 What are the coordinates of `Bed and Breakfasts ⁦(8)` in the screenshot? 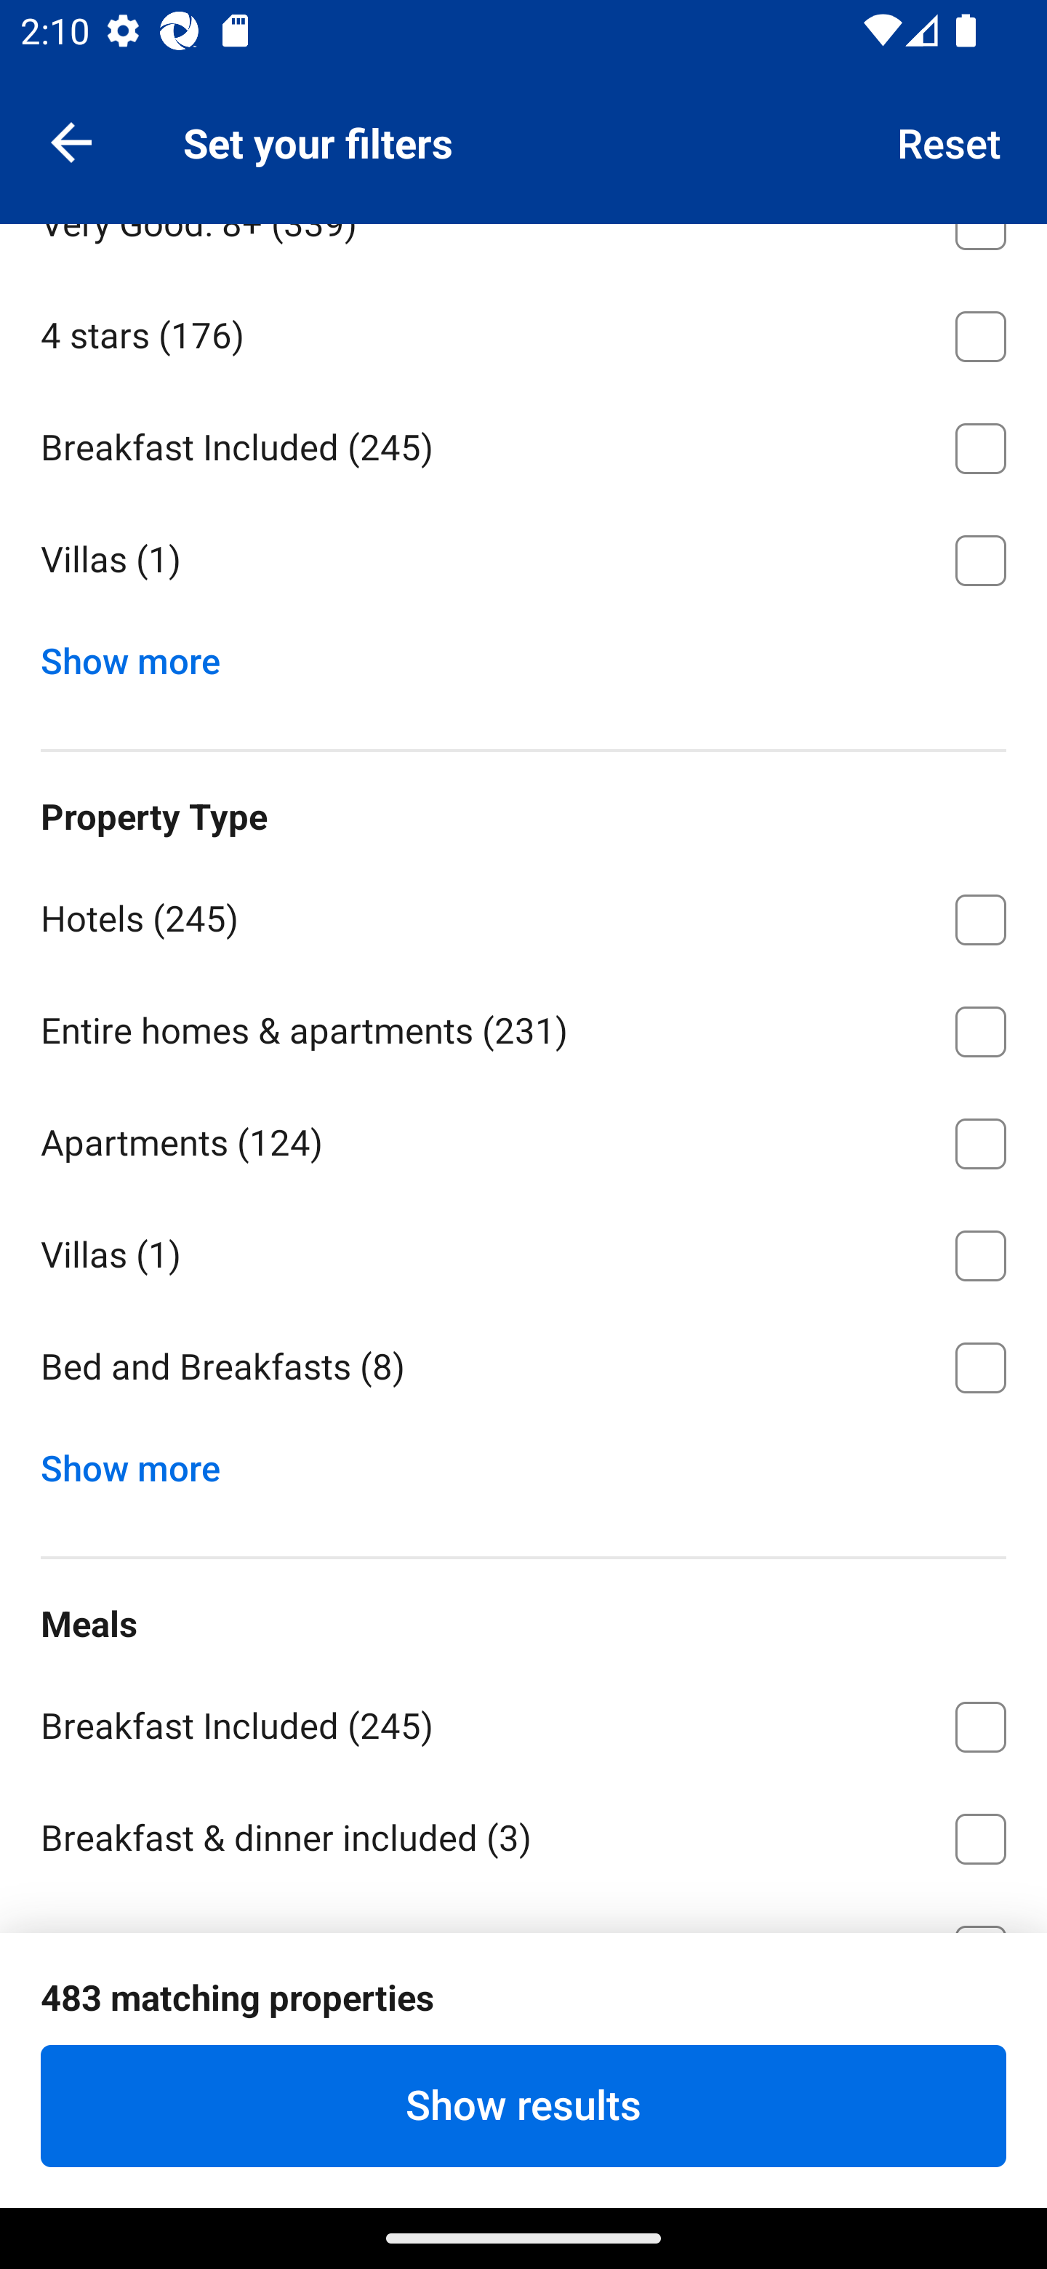 It's located at (523, 1368).